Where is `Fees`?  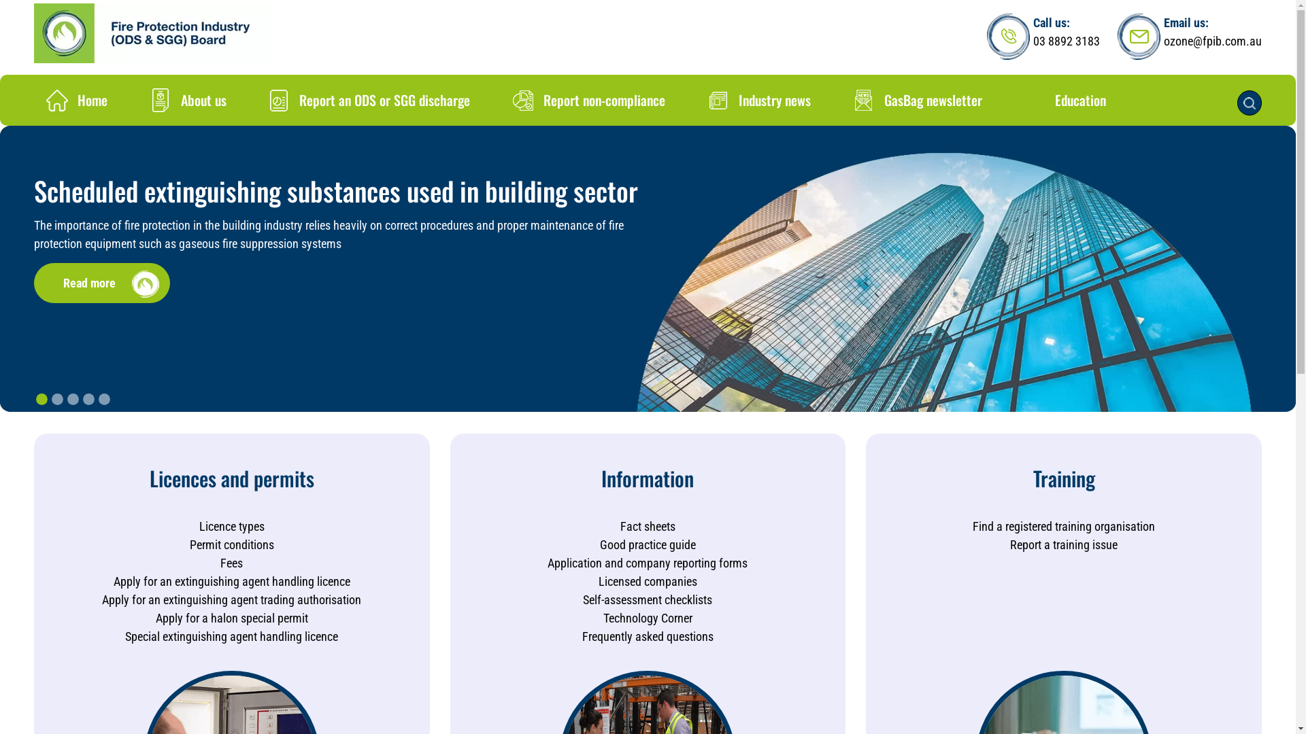
Fees is located at coordinates (231, 563).